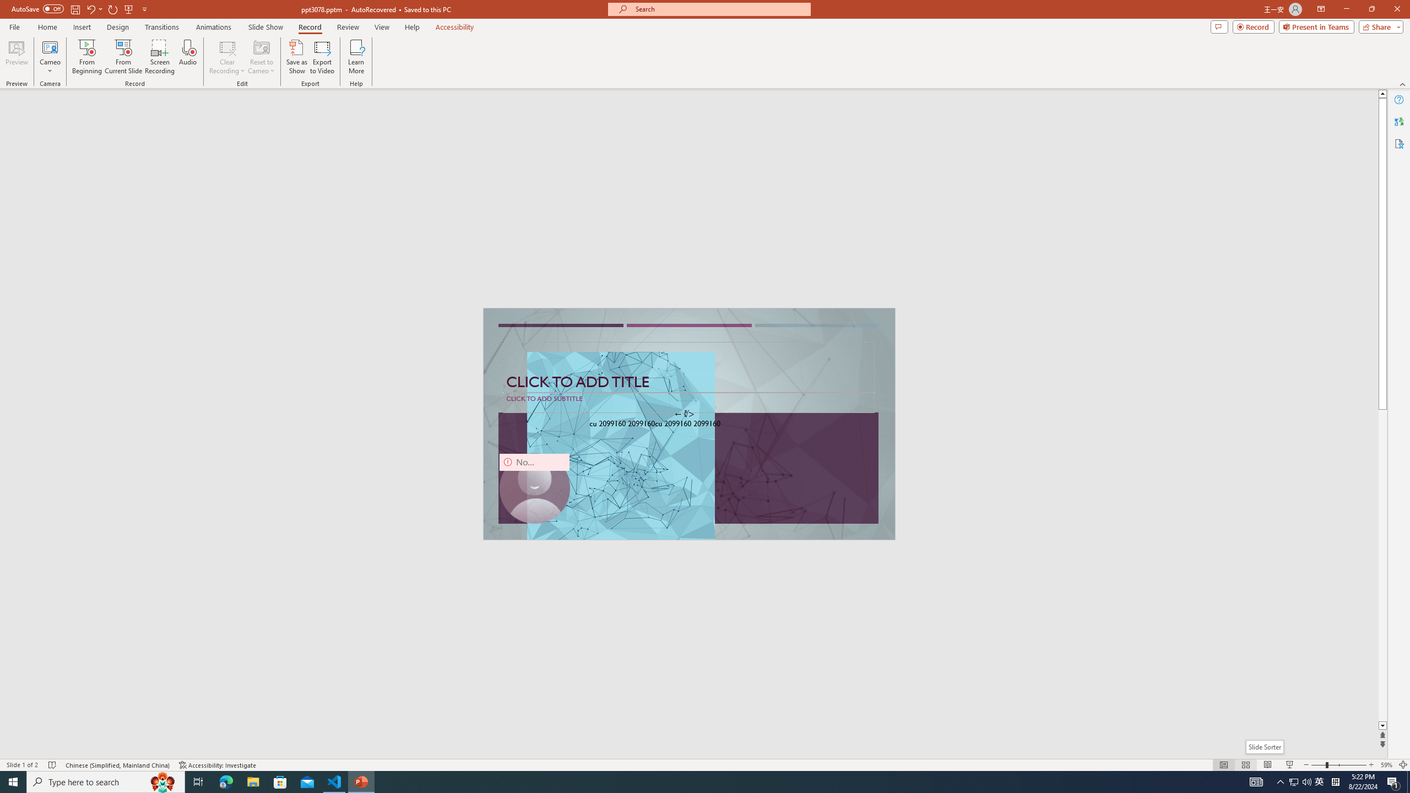 The image size is (1410, 793). I want to click on TextBox 7, so click(684, 415).